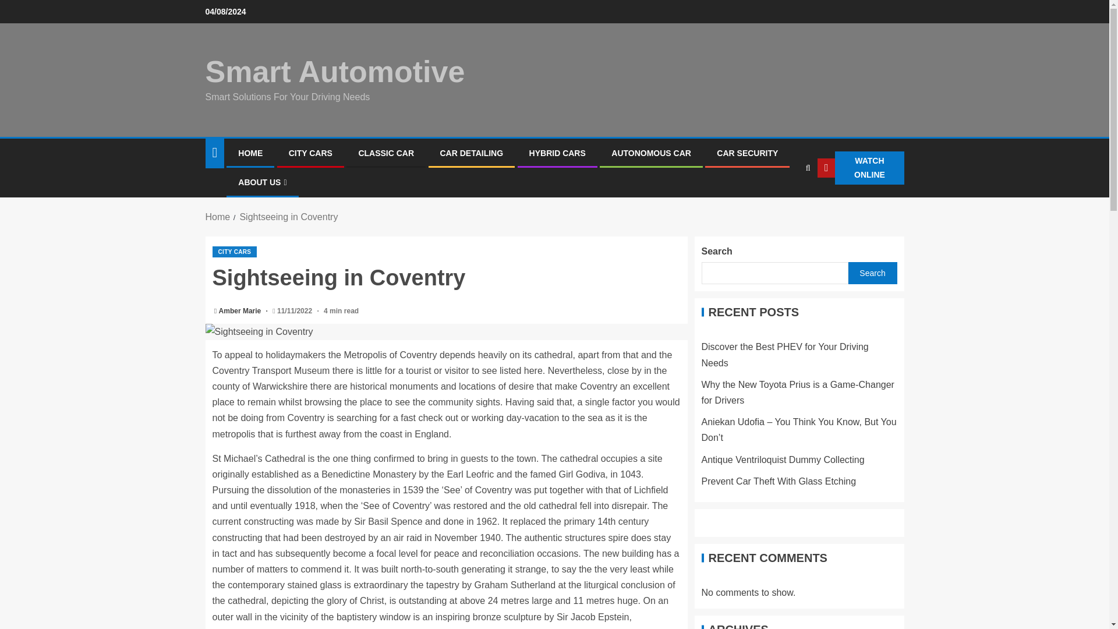  I want to click on CAR DETAILING, so click(472, 153).